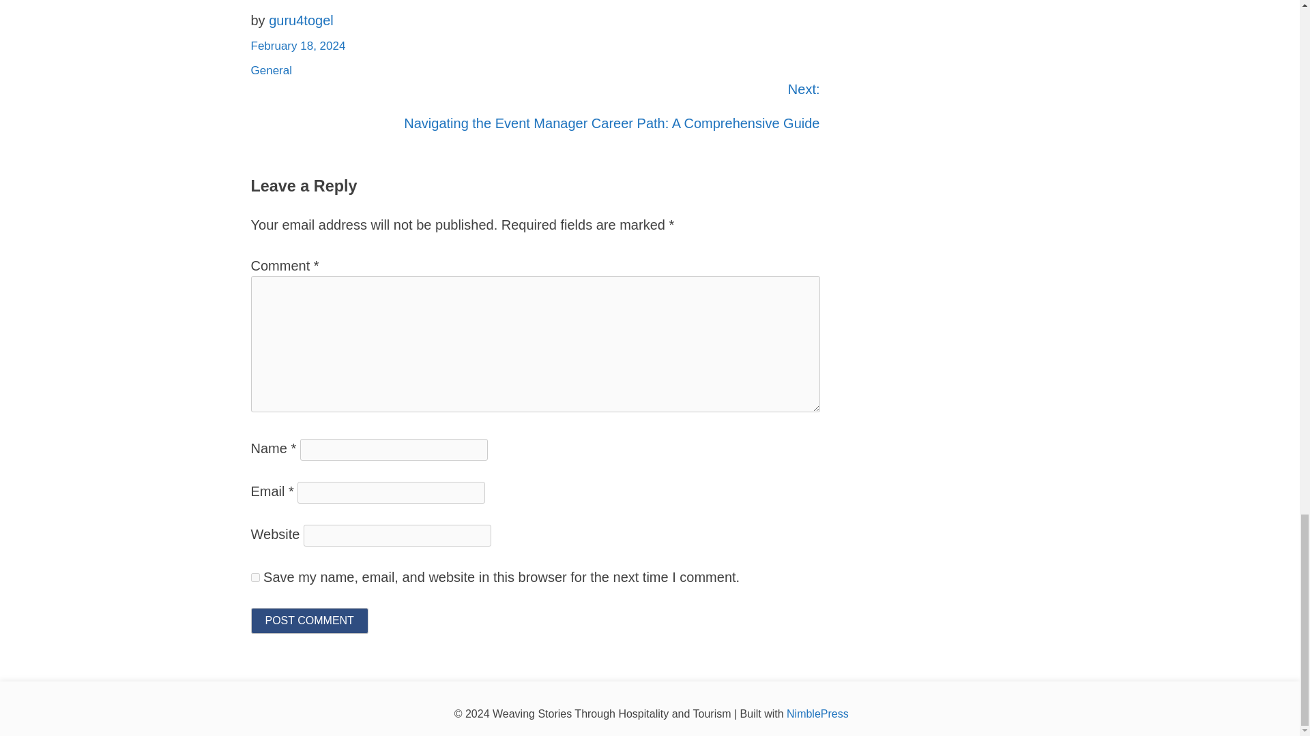  I want to click on guru4togel, so click(301, 20).